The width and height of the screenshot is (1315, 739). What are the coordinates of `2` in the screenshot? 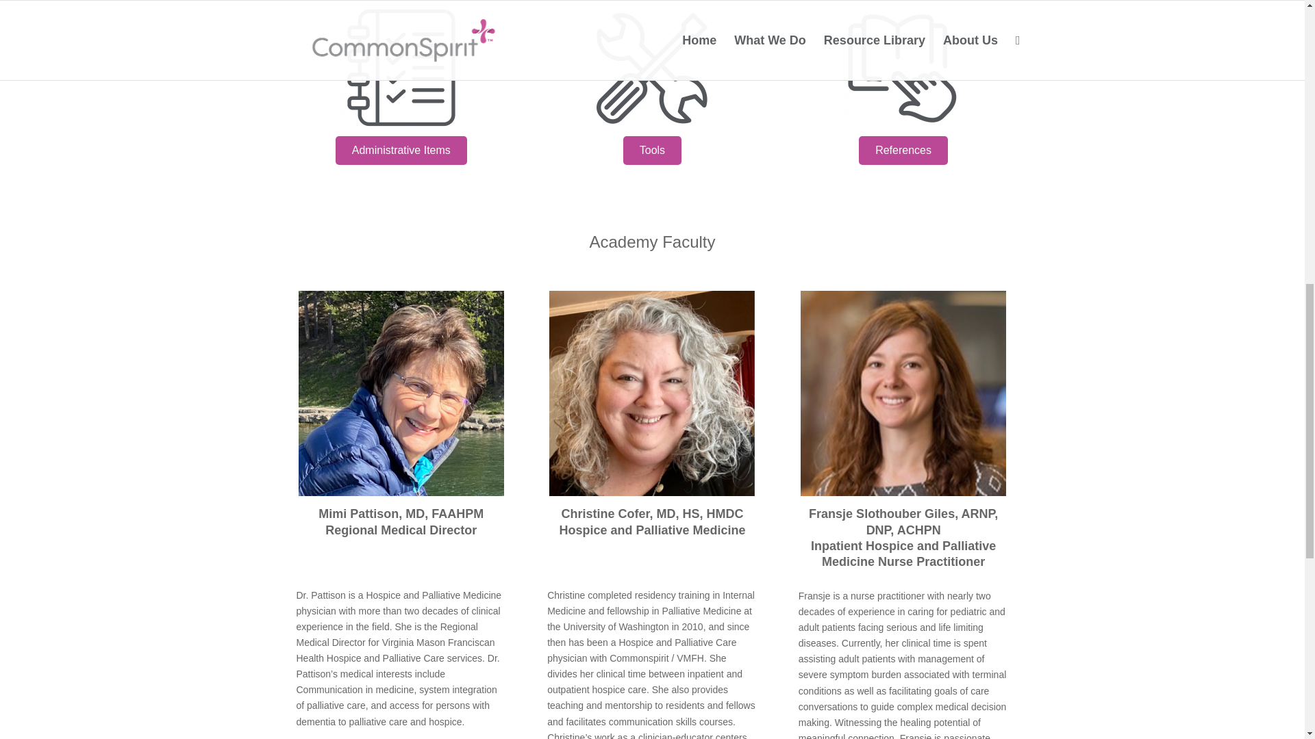 It's located at (652, 67).